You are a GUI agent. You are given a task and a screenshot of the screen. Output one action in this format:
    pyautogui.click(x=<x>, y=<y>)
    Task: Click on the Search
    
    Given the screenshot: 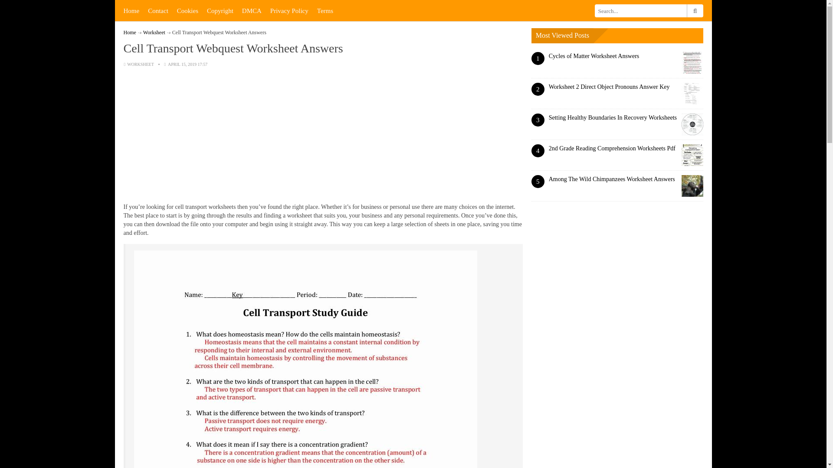 What is the action you would take?
    pyautogui.click(x=695, y=10)
    